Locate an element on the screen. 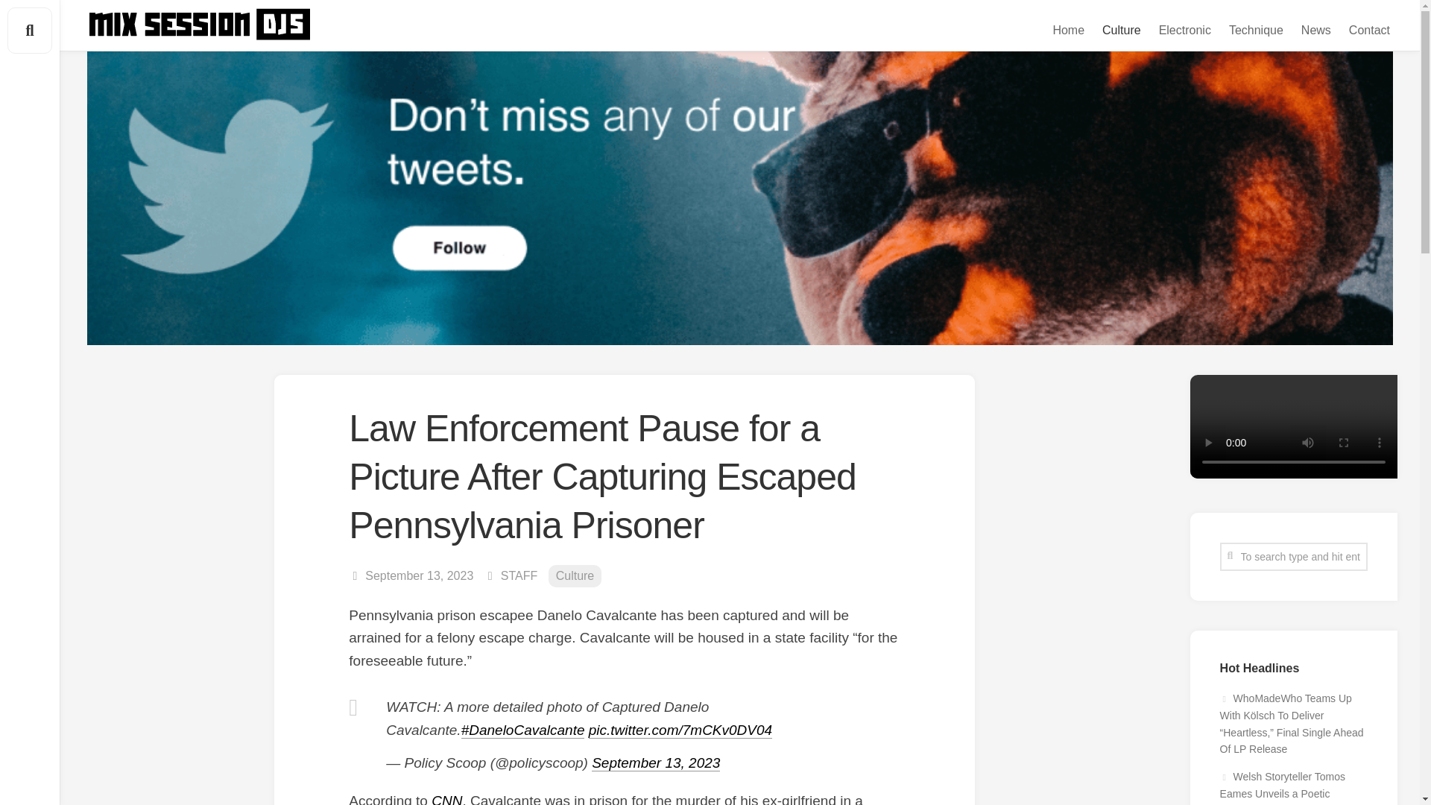  Culture is located at coordinates (1121, 30).